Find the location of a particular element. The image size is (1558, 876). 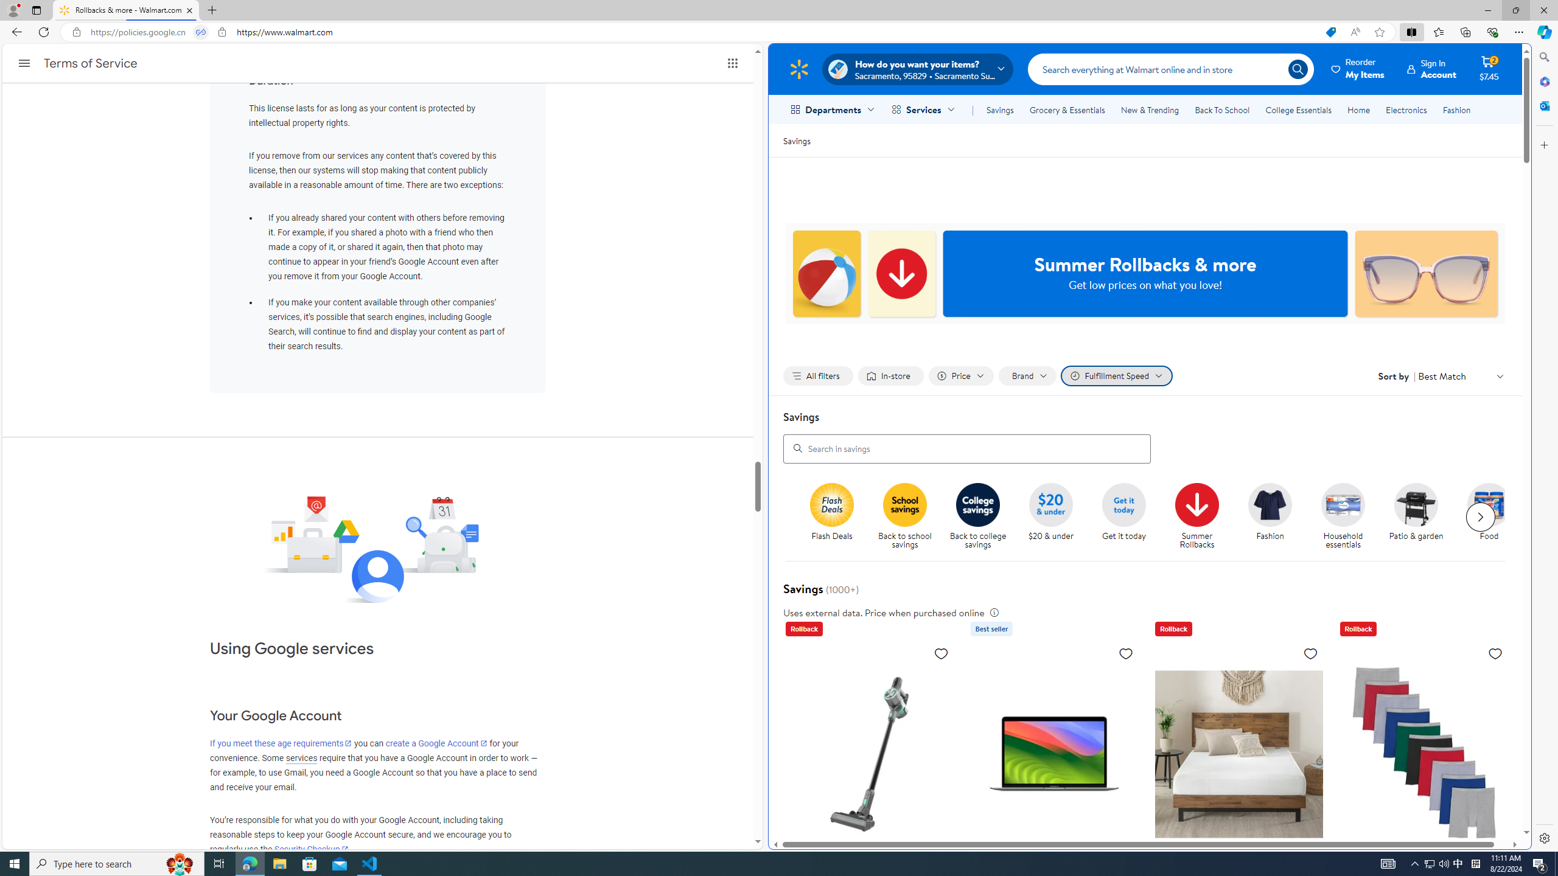

Flash deals Flash Deals is located at coordinates (831, 512).